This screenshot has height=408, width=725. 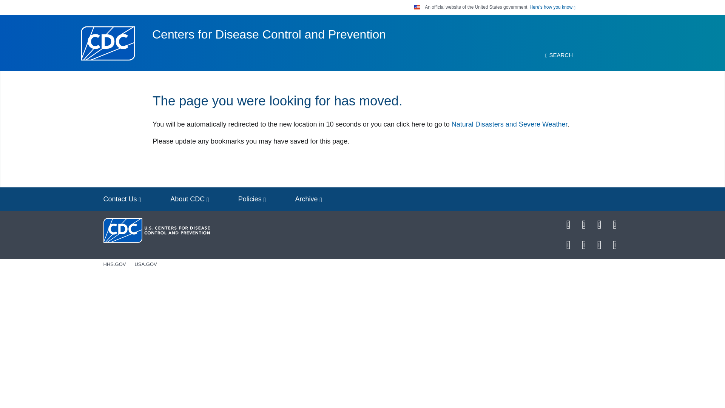 What do you see at coordinates (252, 199) in the screenshot?
I see `Policies` at bounding box center [252, 199].